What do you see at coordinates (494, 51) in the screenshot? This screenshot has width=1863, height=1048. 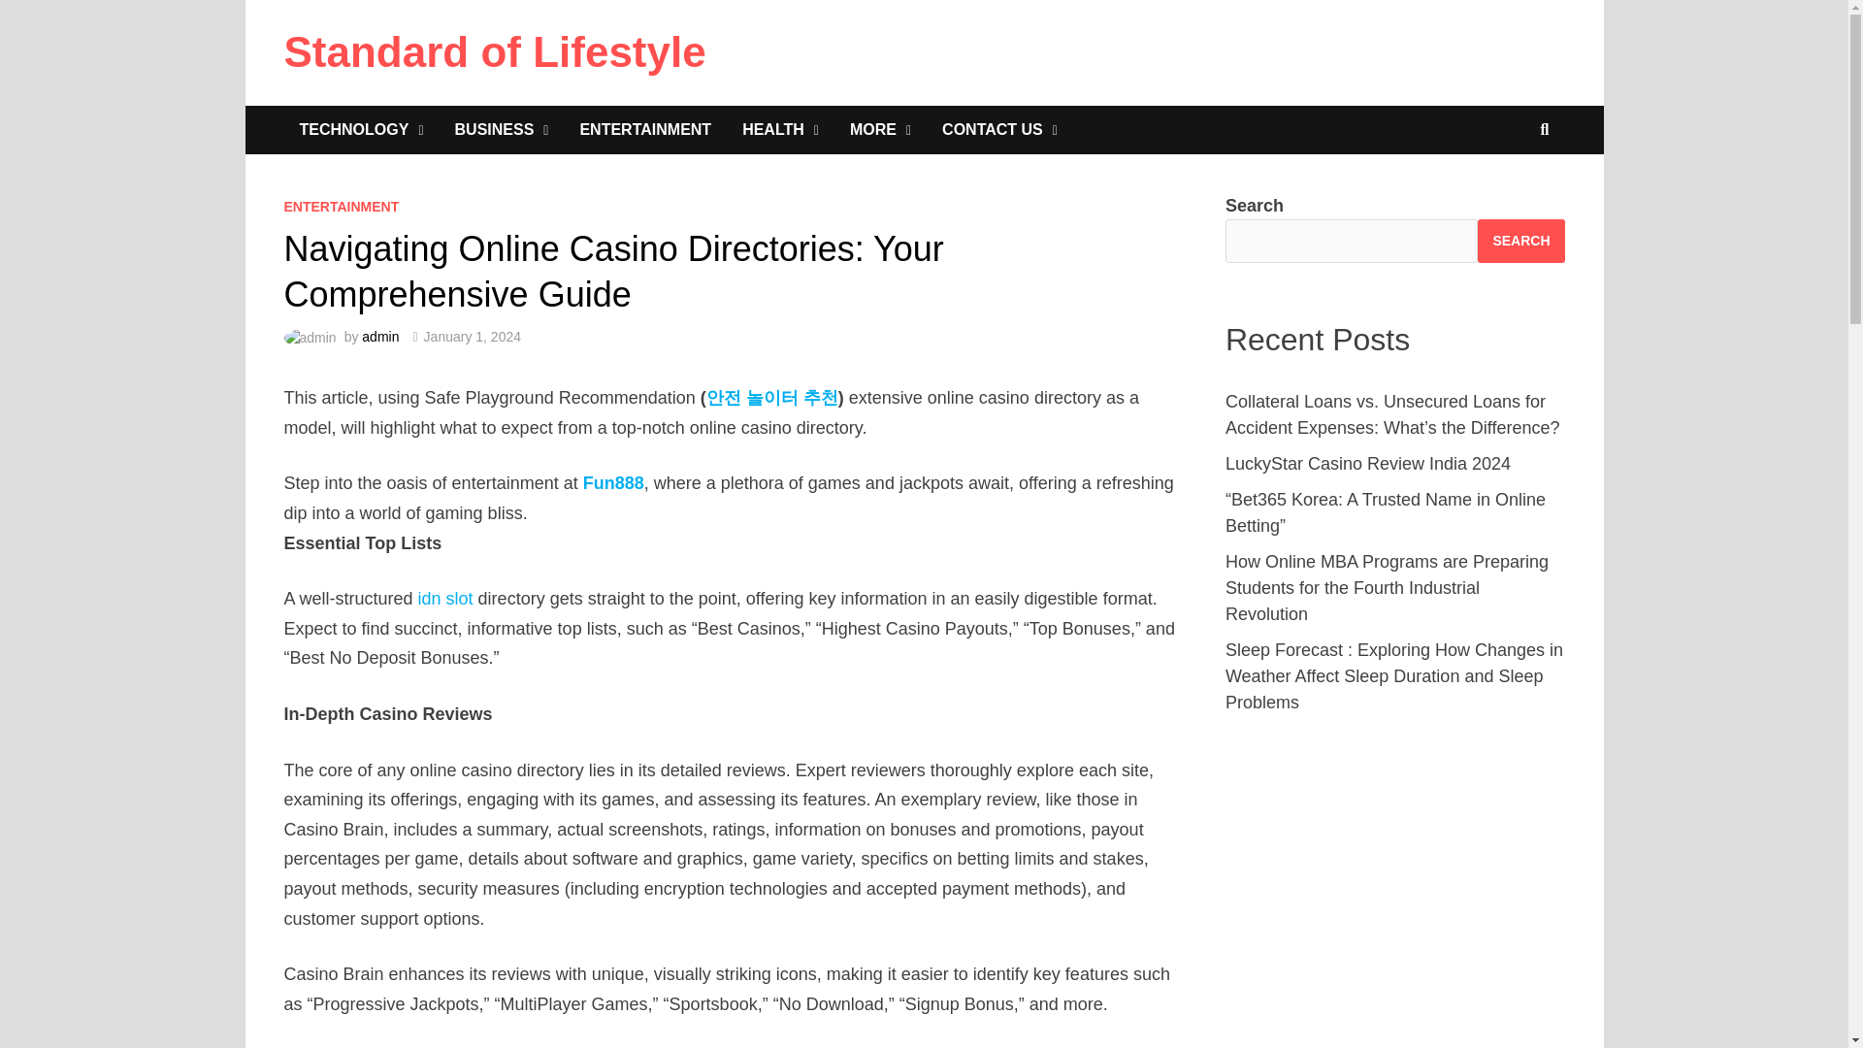 I see `Standard of Lifestyle` at bounding box center [494, 51].